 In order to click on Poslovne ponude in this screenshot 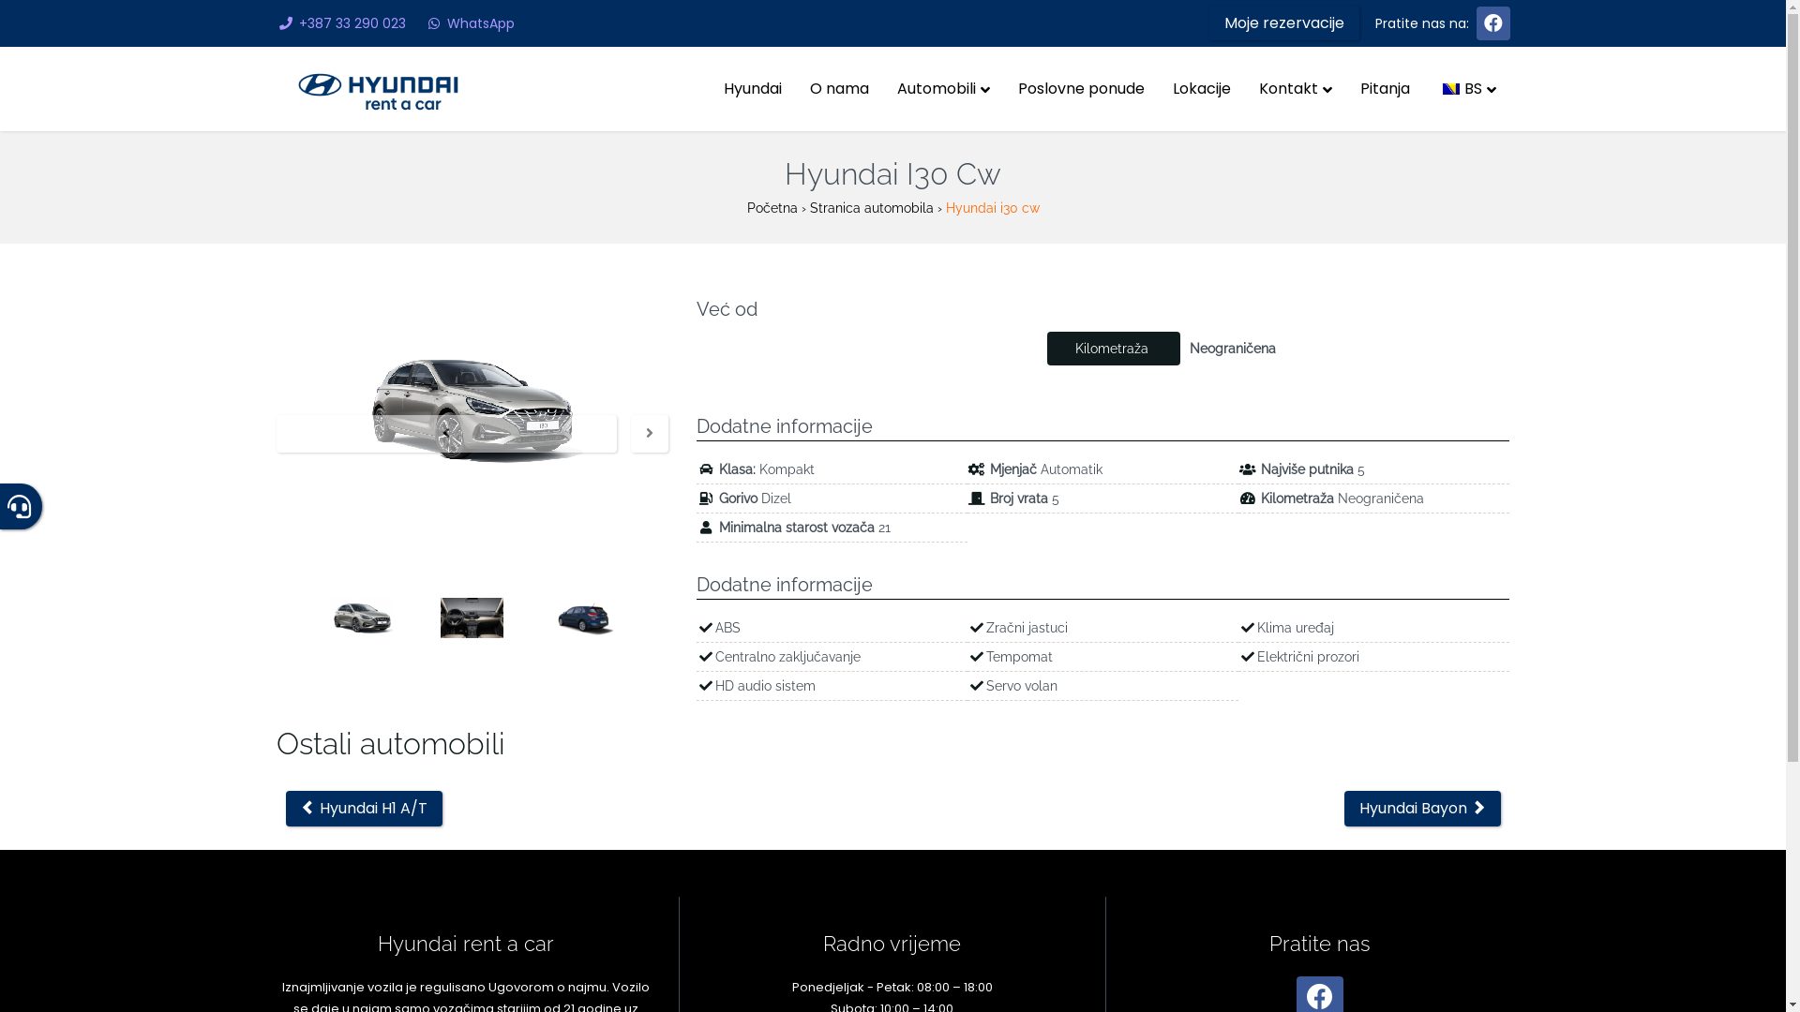, I will do `click(1080, 89)`.